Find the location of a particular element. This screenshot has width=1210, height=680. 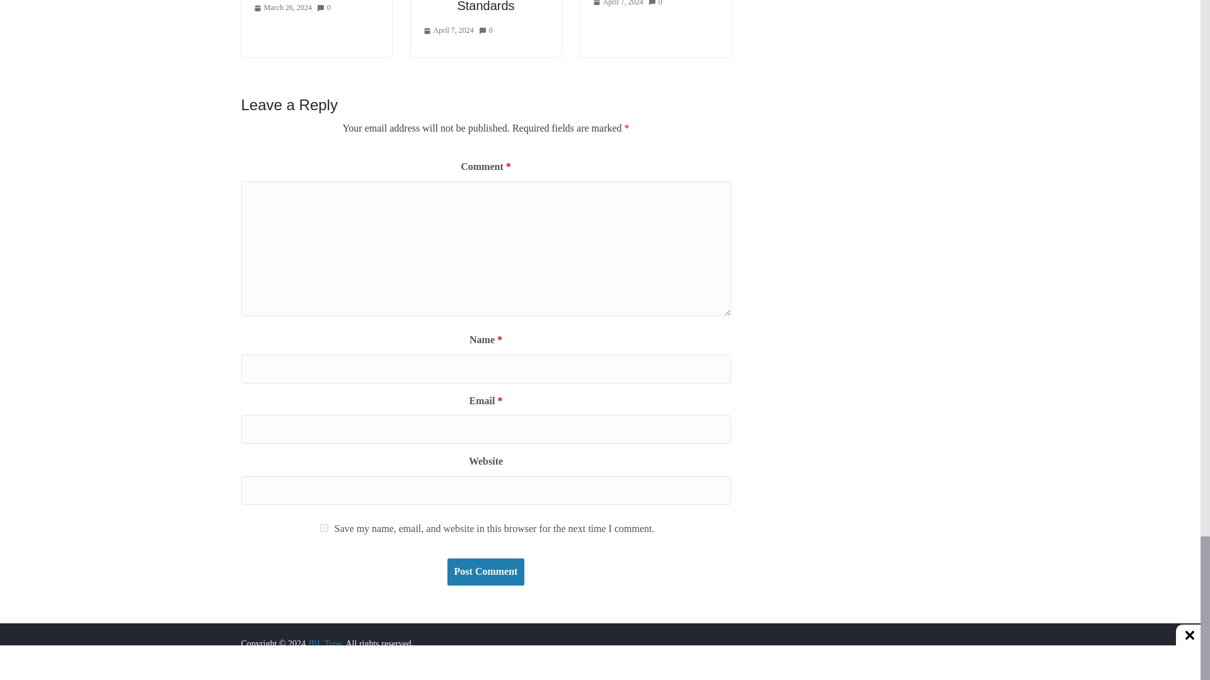

yes is located at coordinates (324, 528).